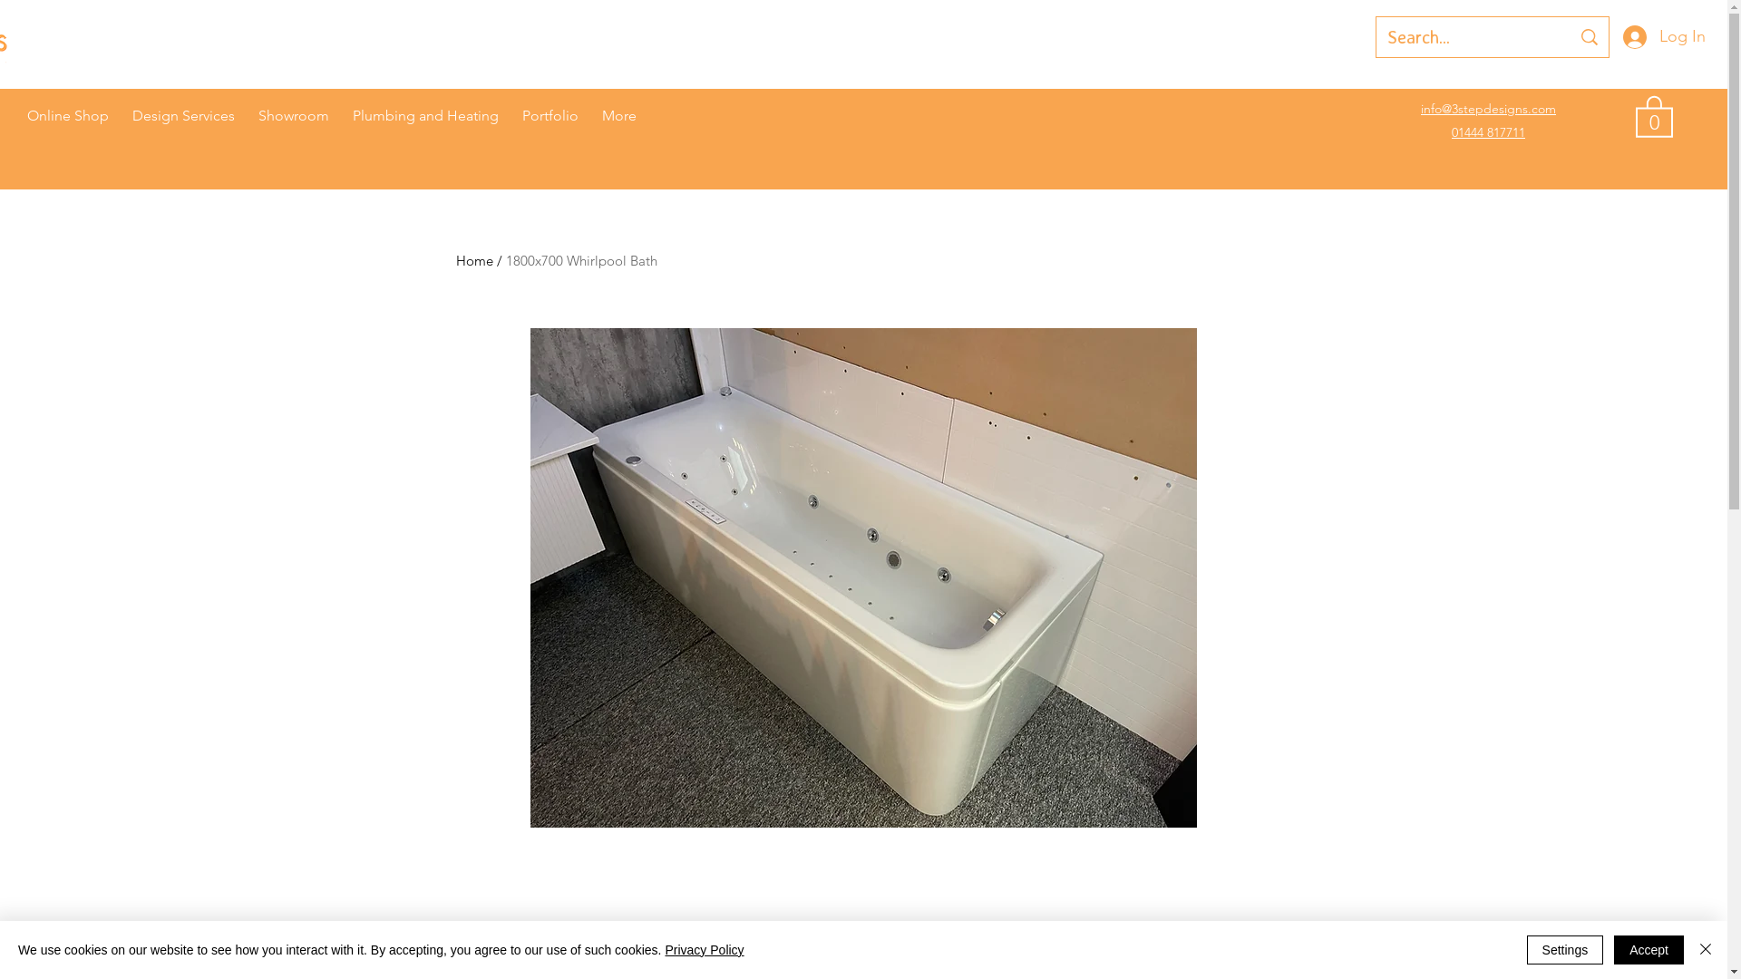  What do you see at coordinates (294, 116) in the screenshot?
I see `Showroom` at bounding box center [294, 116].